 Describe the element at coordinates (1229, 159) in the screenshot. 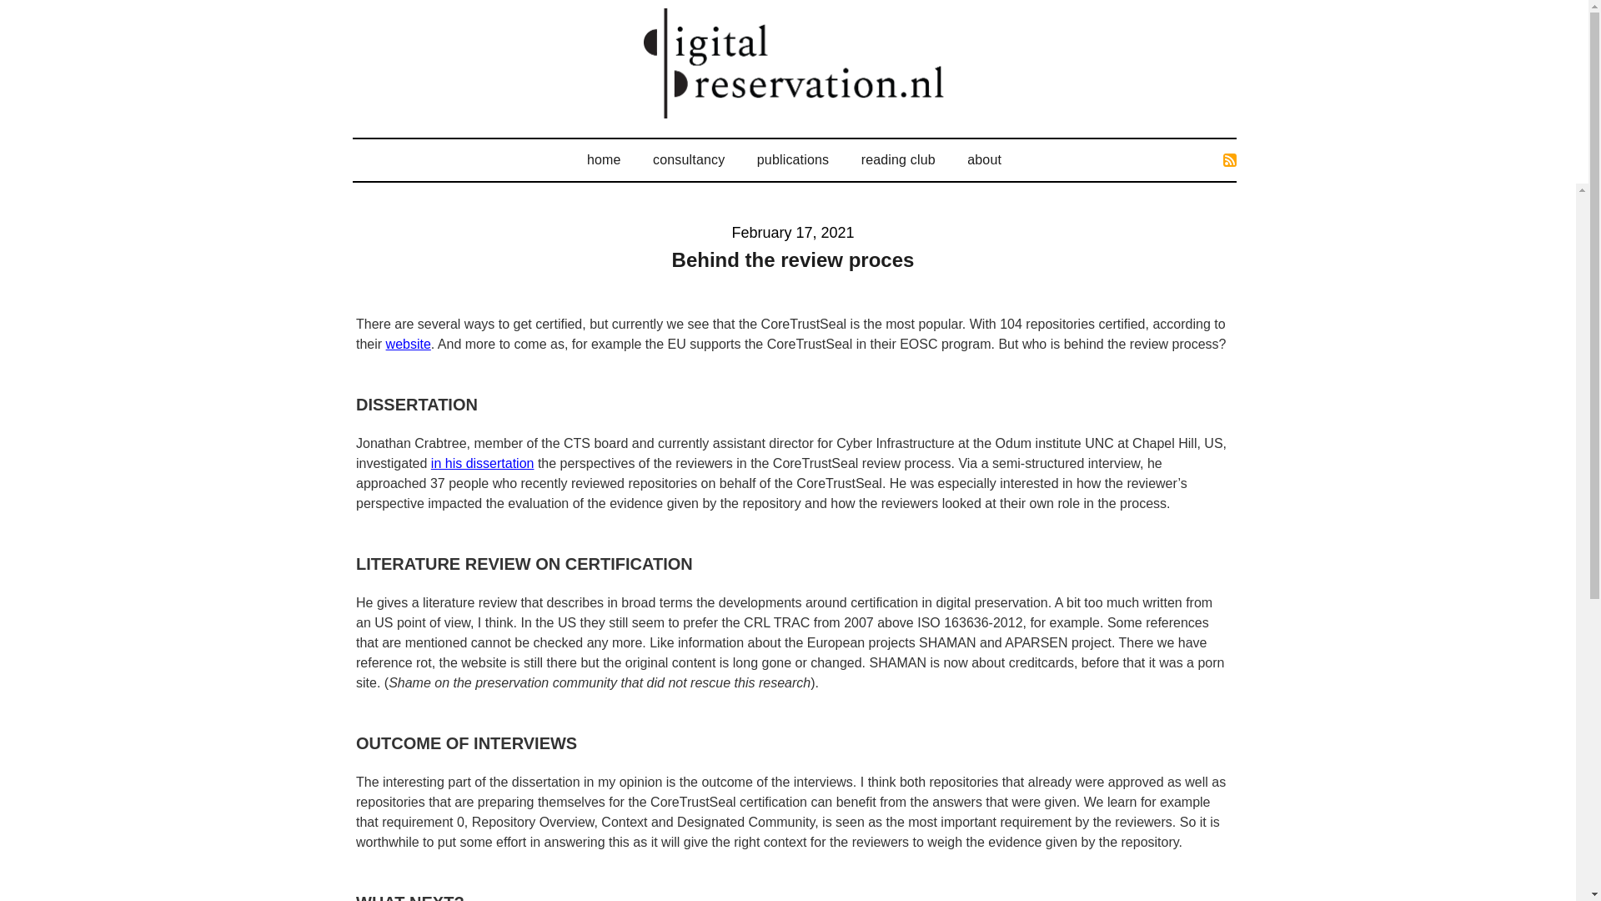

I see `Use RSS` at that location.